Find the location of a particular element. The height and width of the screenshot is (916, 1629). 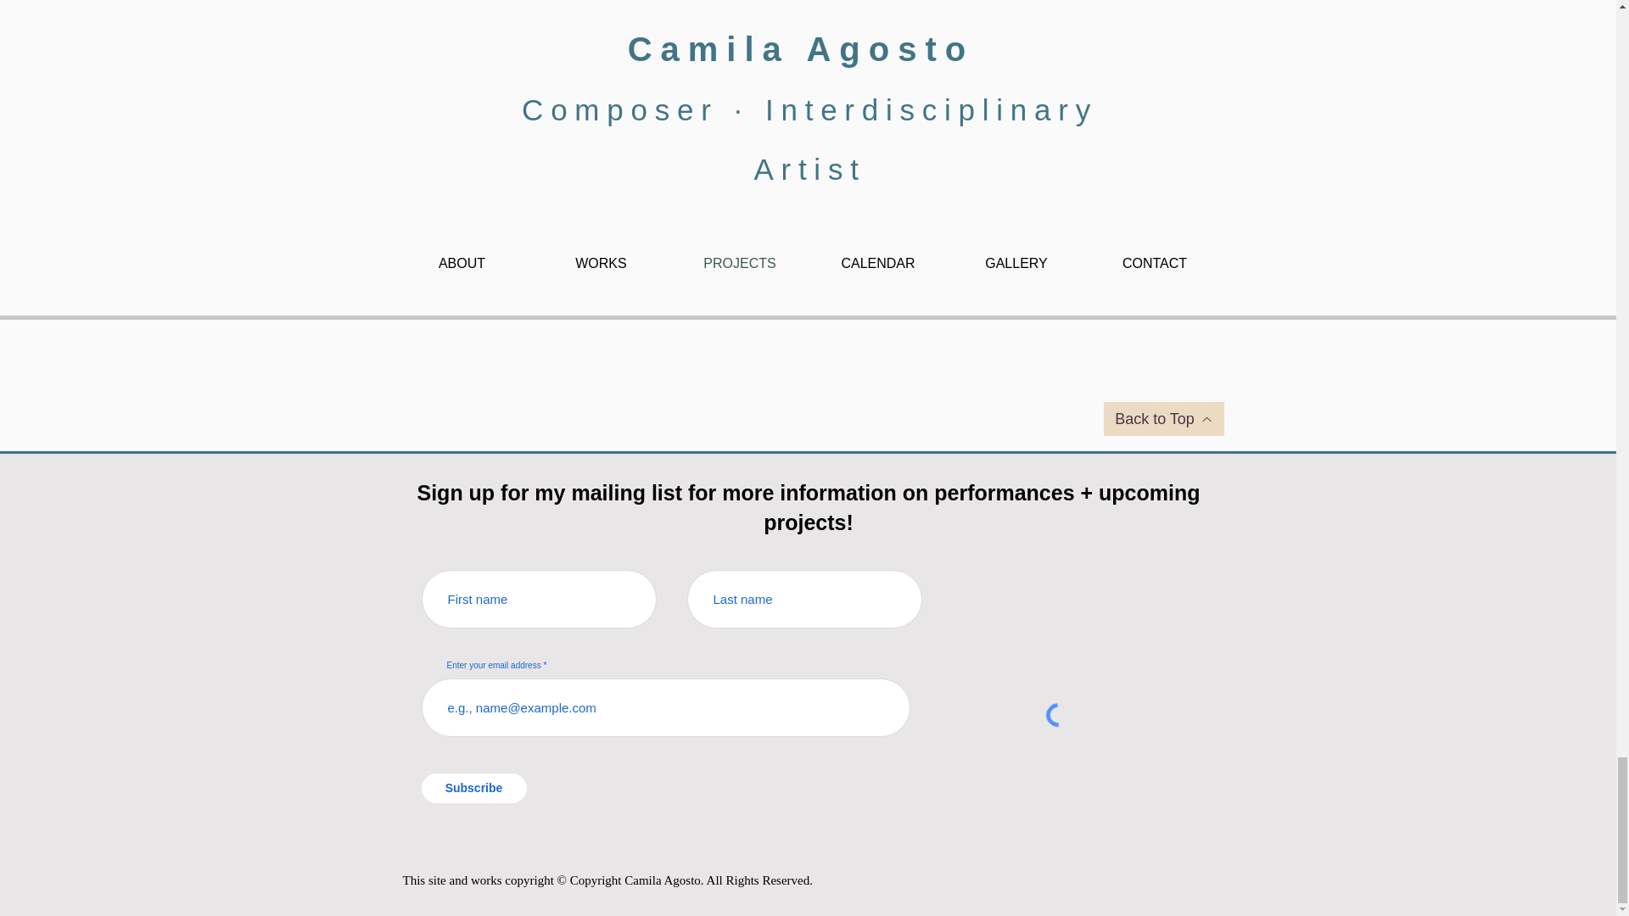

Subscribe is located at coordinates (473, 788).